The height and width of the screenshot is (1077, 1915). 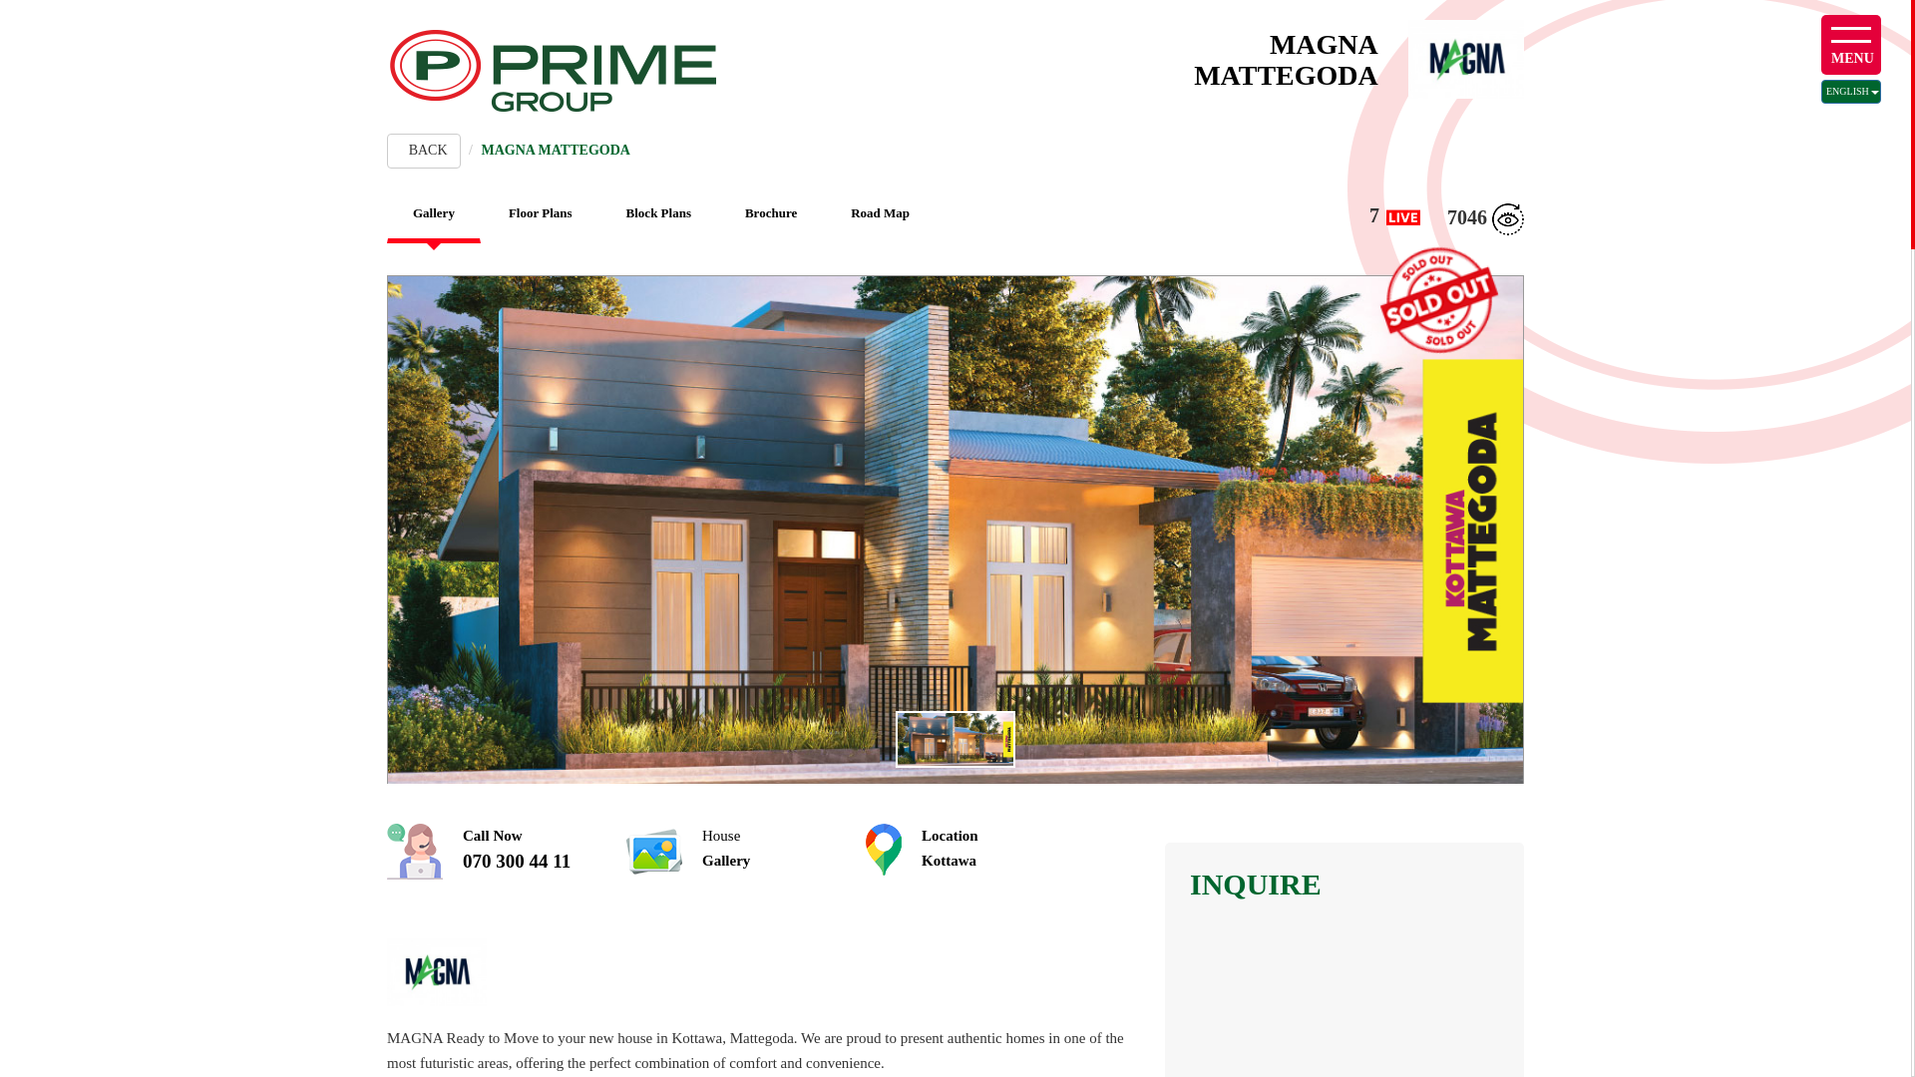 What do you see at coordinates (423, 150) in the screenshot?
I see `ENGLISH` at bounding box center [423, 150].